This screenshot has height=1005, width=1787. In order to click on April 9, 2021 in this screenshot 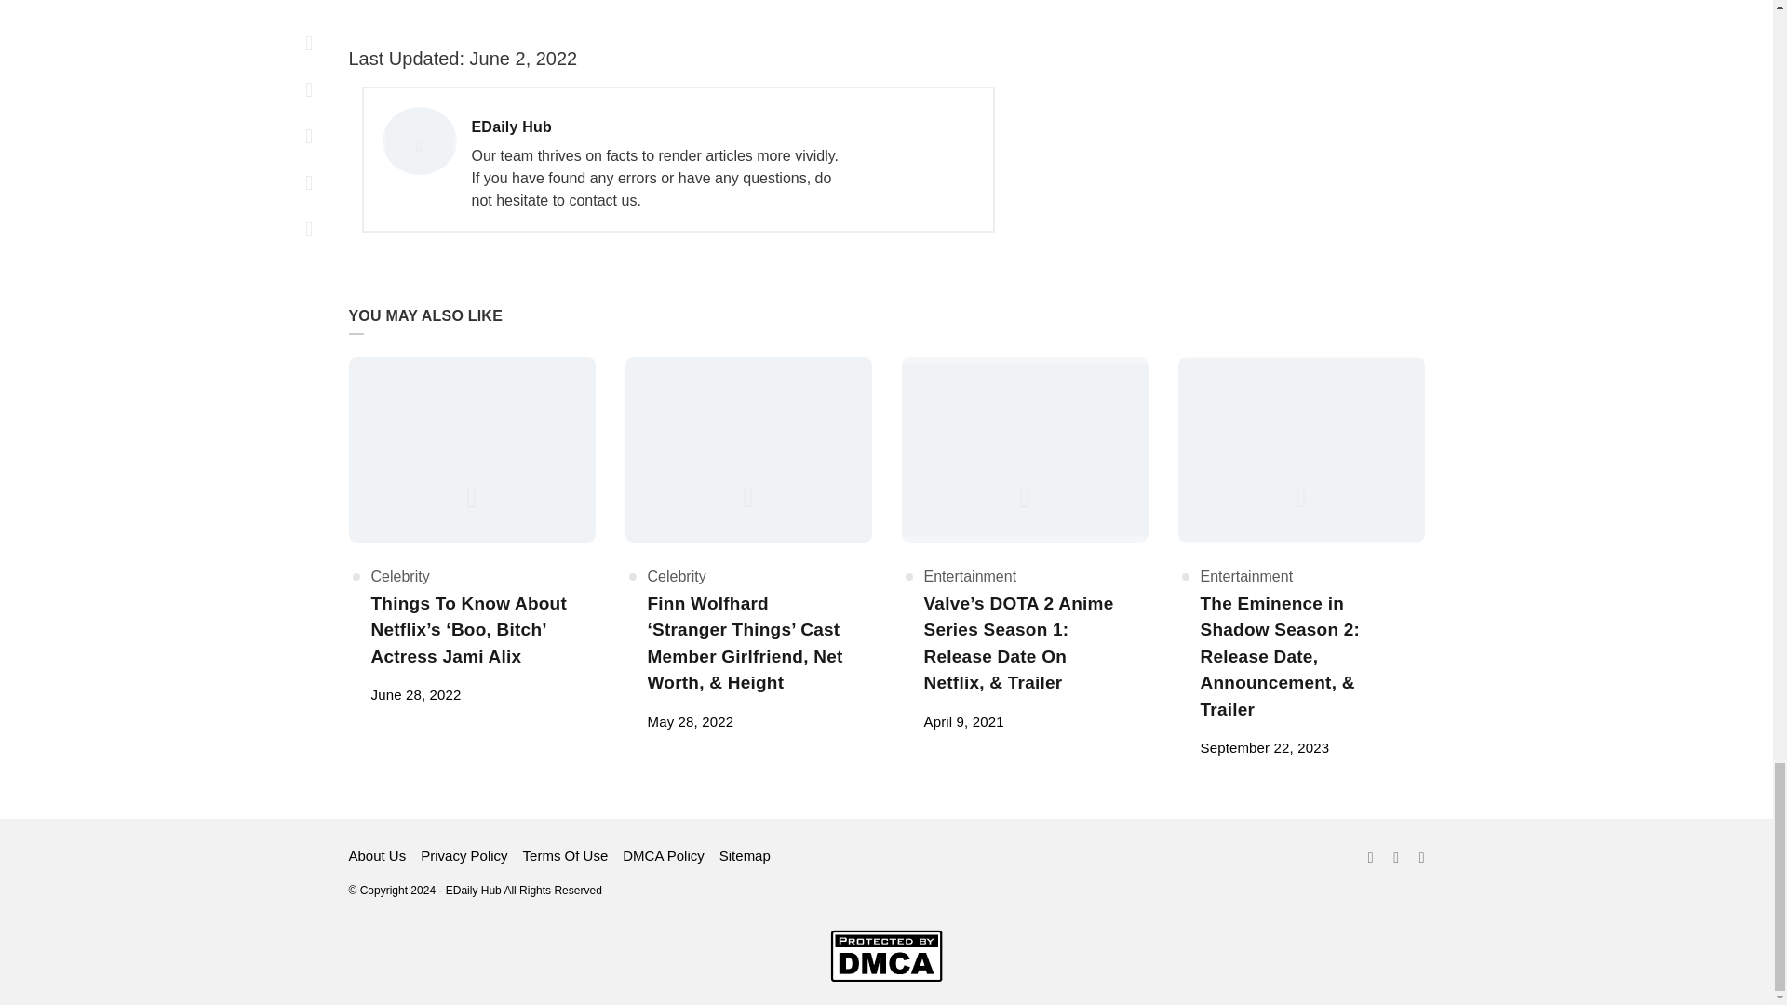, I will do `click(962, 721)`.